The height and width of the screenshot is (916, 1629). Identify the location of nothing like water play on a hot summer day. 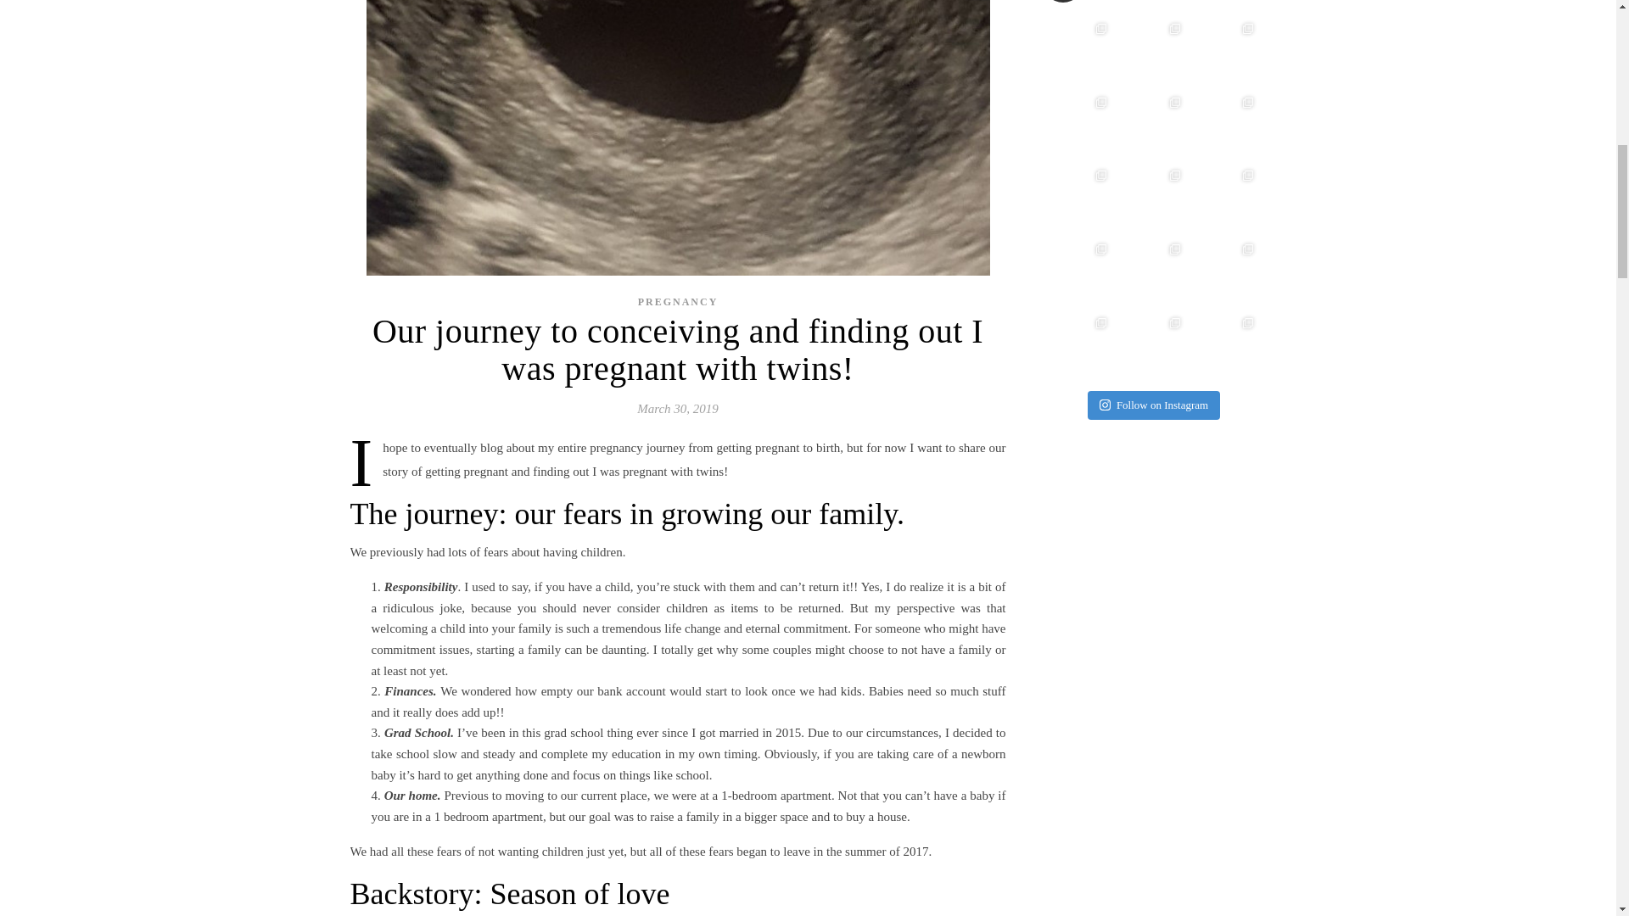
(1225, 271).